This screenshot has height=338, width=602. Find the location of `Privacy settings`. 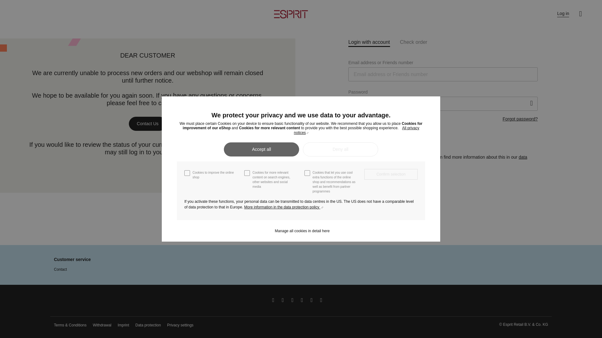

Privacy settings is located at coordinates (180, 325).